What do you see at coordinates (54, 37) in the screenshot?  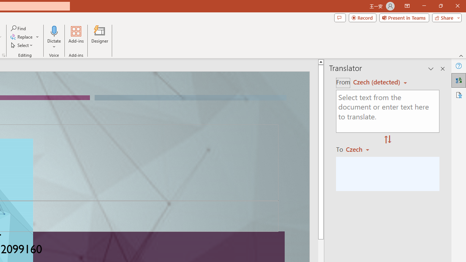 I see `Dictate` at bounding box center [54, 37].